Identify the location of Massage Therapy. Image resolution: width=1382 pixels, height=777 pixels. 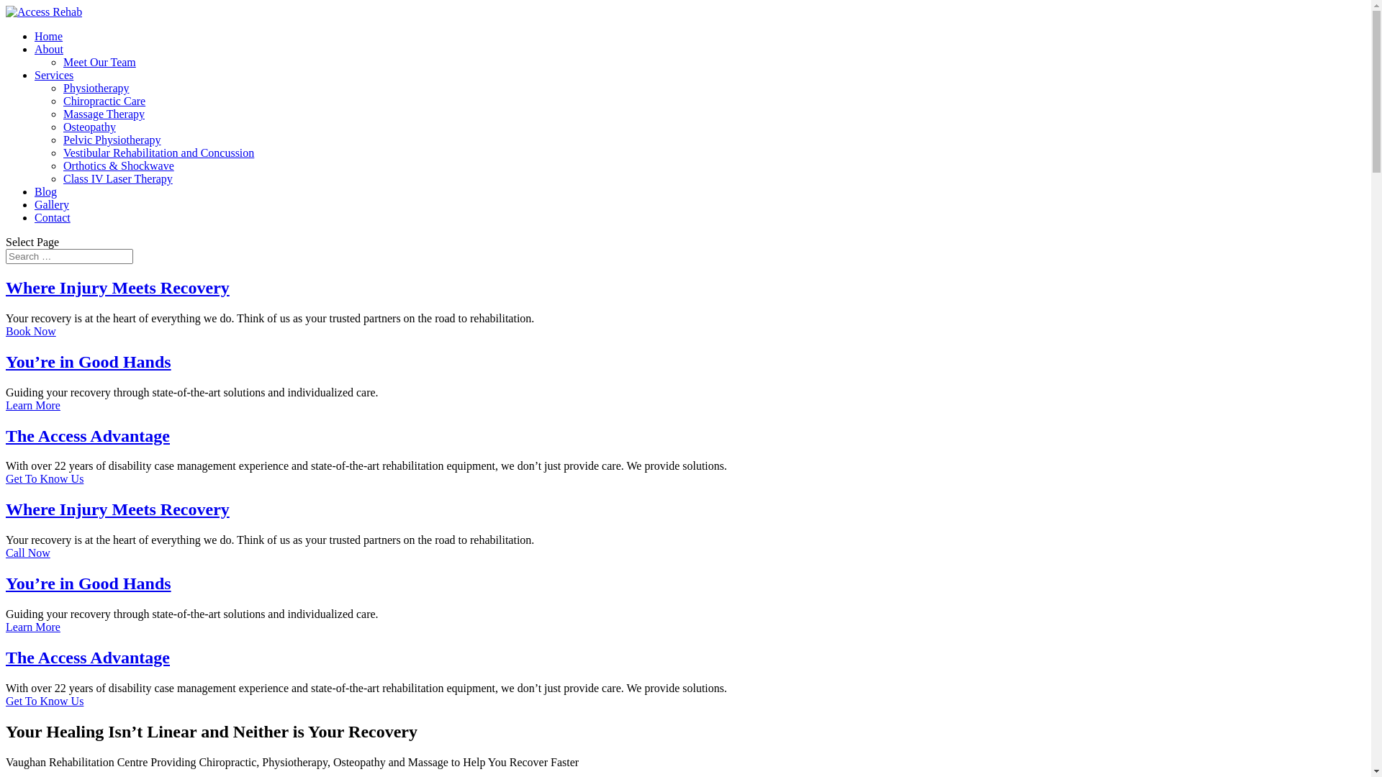
(104, 114).